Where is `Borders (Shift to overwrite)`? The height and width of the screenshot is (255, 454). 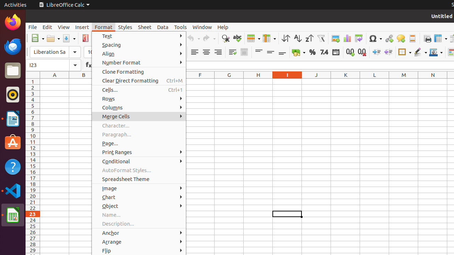 Borders (Shift to overwrite) is located at coordinates (405, 52).